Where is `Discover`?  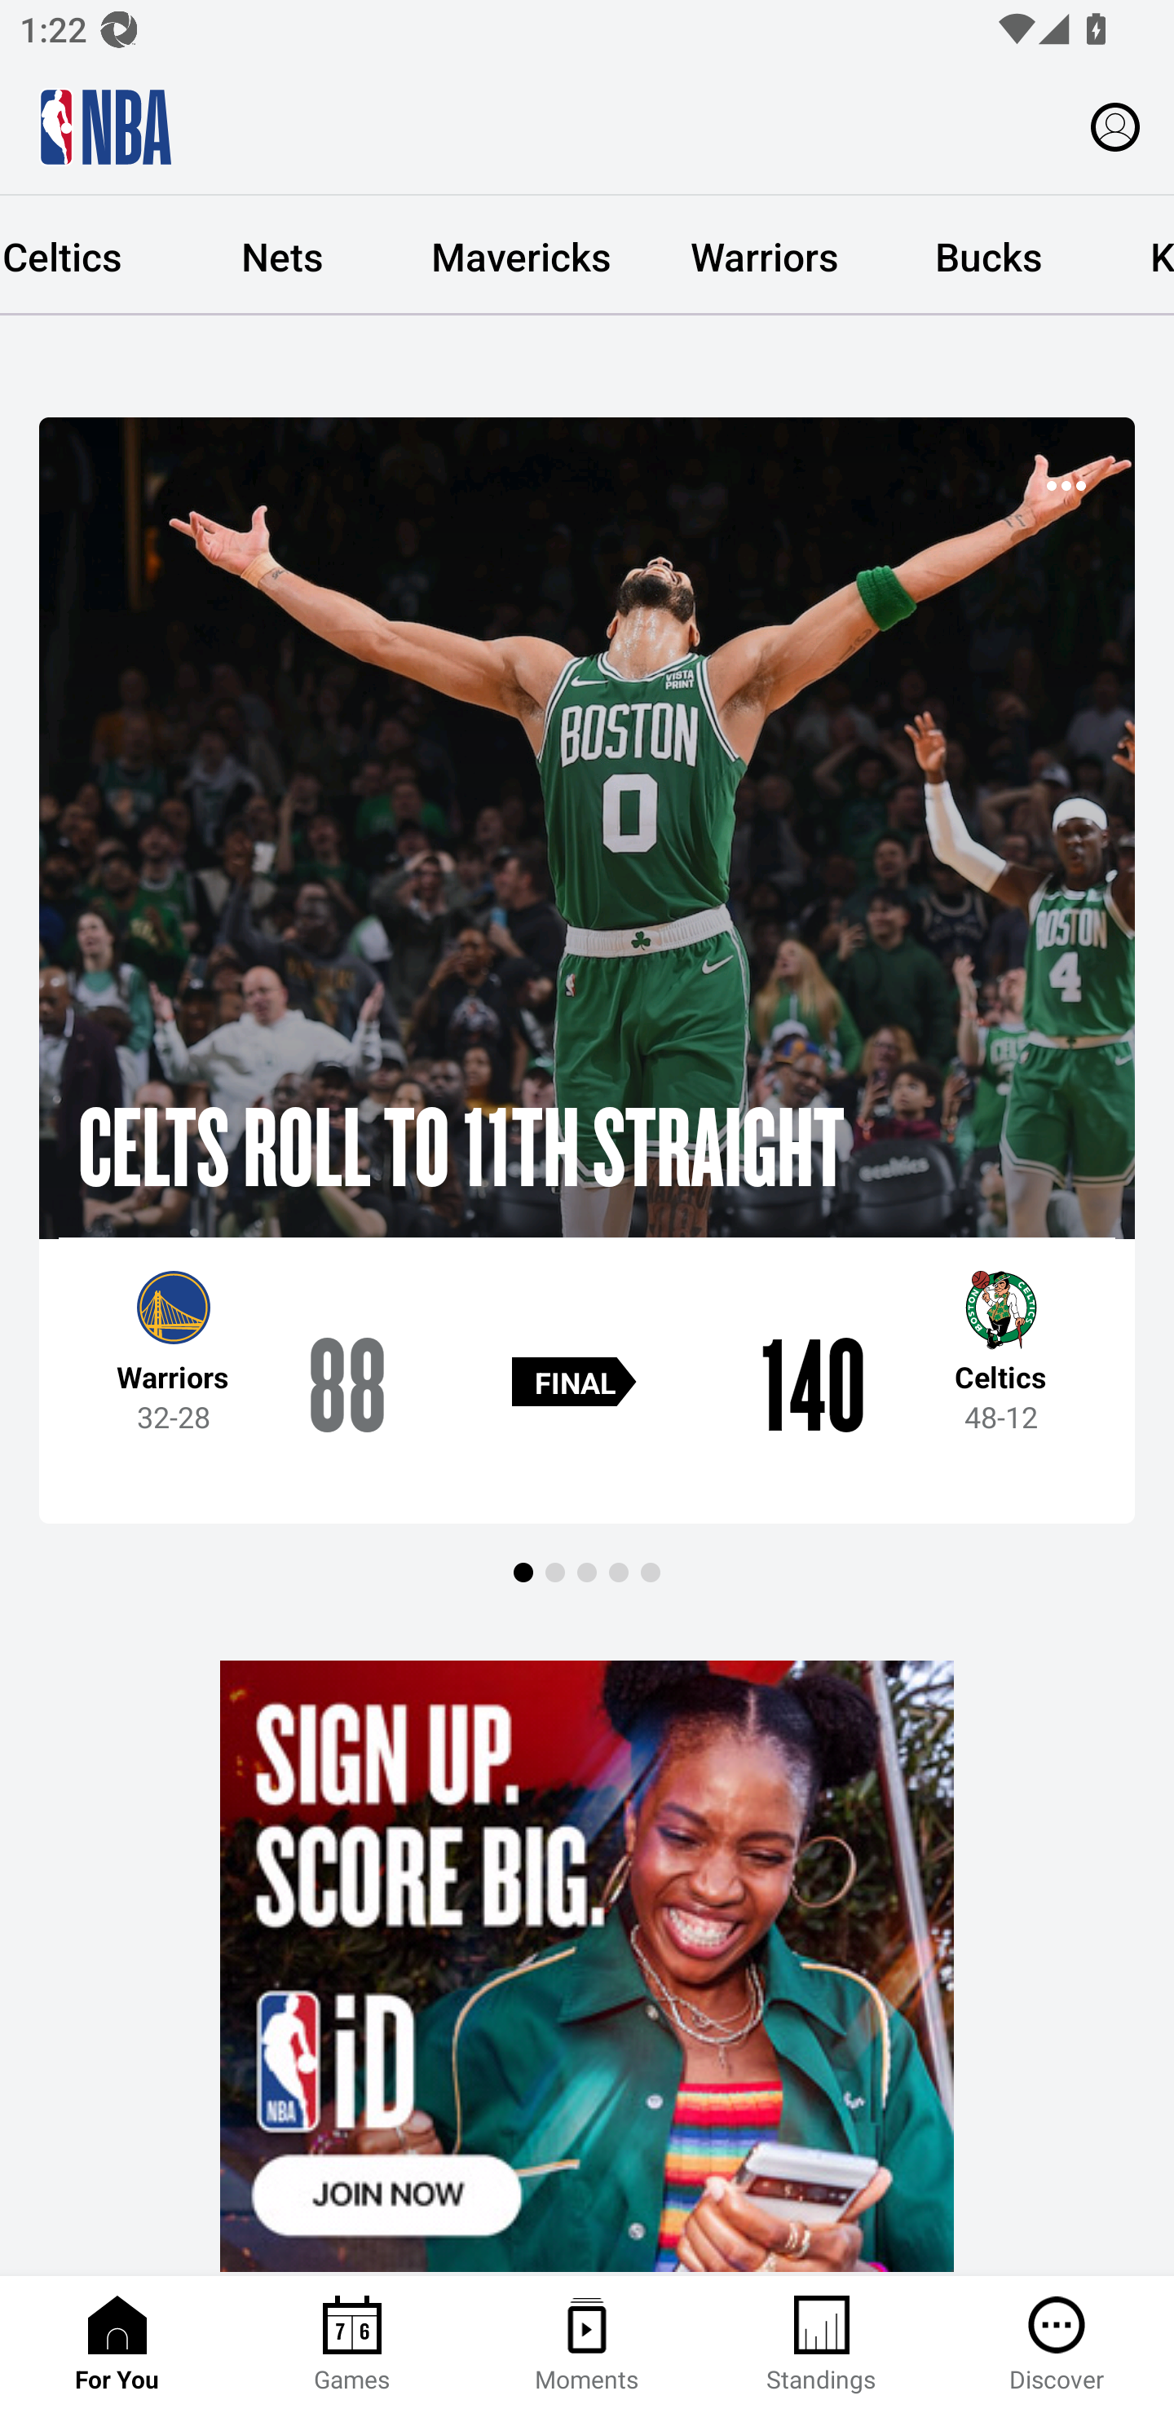
Discover is located at coordinates (1057, 2345).